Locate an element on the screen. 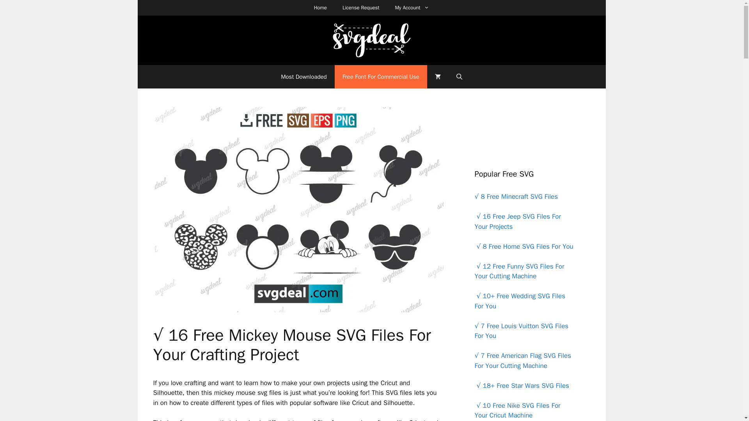  Free Font For Commercial Use is located at coordinates (381, 76).